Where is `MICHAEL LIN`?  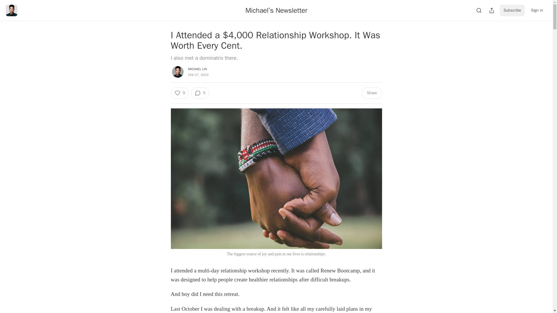 MICHAEL LIN is located at coordinates (197, 69).